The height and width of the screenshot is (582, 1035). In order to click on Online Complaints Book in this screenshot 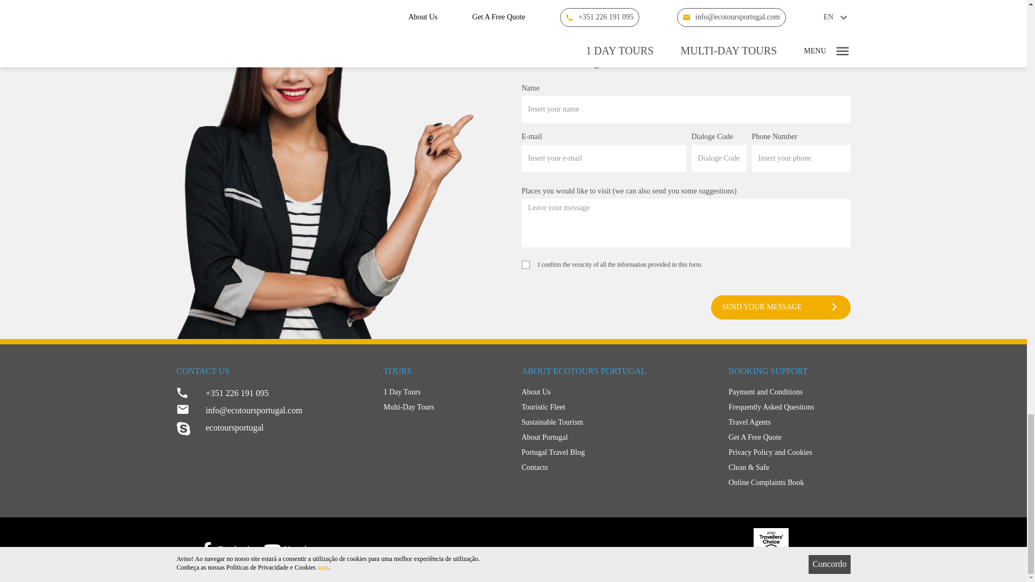, I will do `click(789, 483)`.